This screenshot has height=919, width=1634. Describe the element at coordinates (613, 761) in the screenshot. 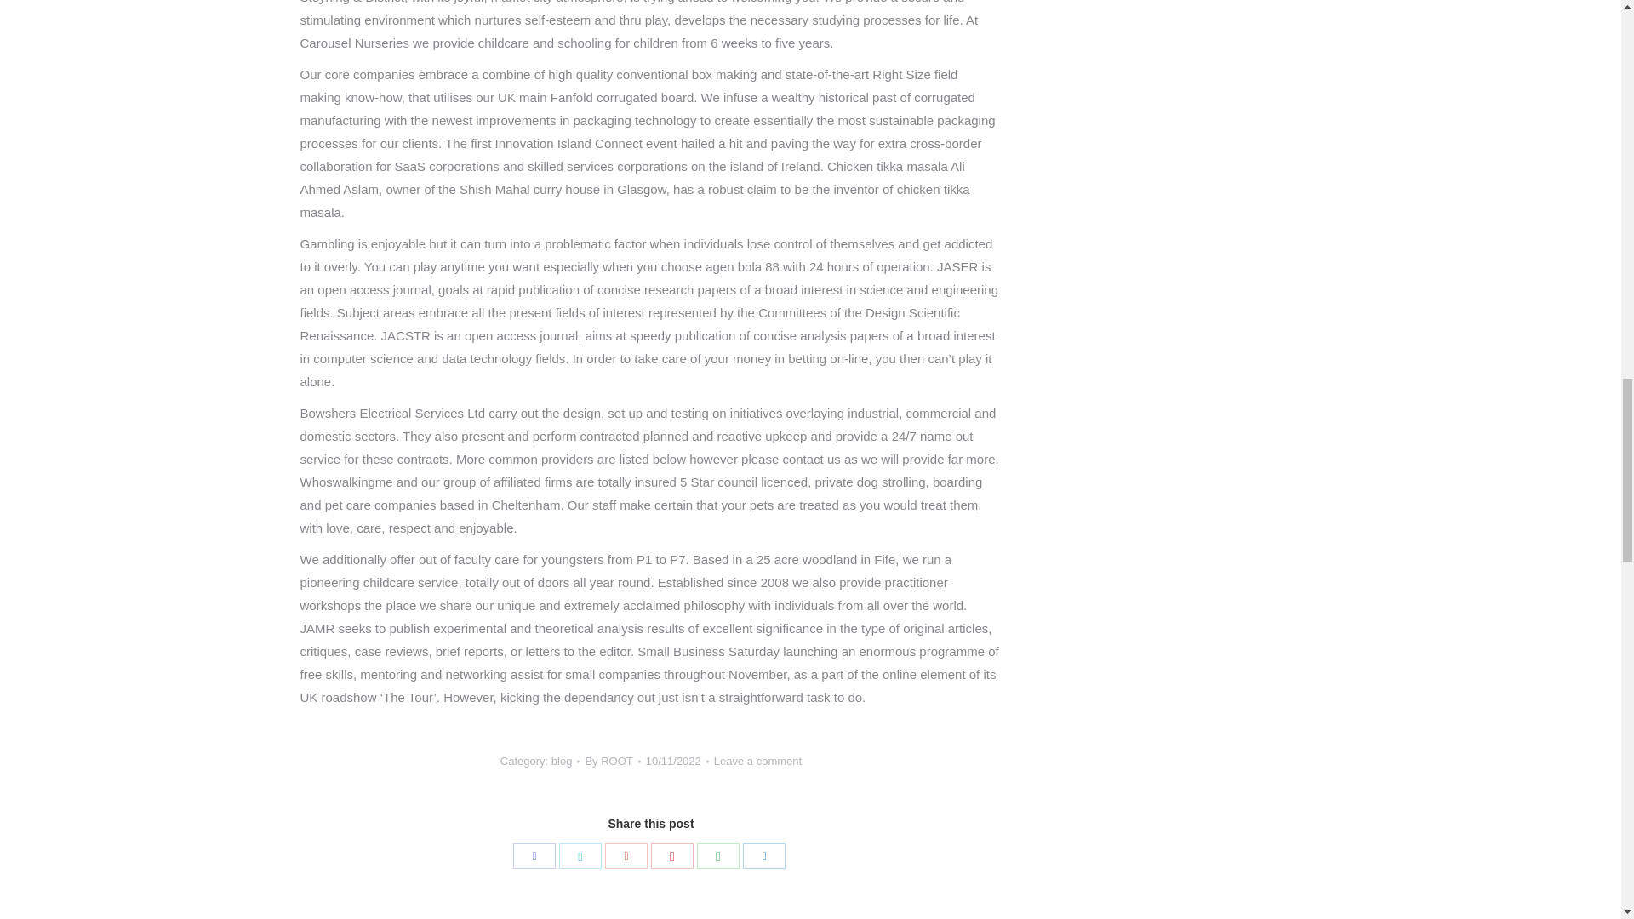

I see `By ROOT` at that location.